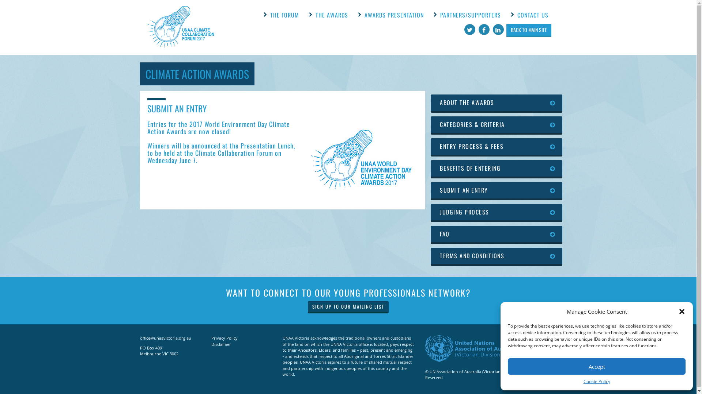  Describe the element at coordinates (471, 15) in the screenshot. I see `PARTNERS/SUPPORTERS` at that location.